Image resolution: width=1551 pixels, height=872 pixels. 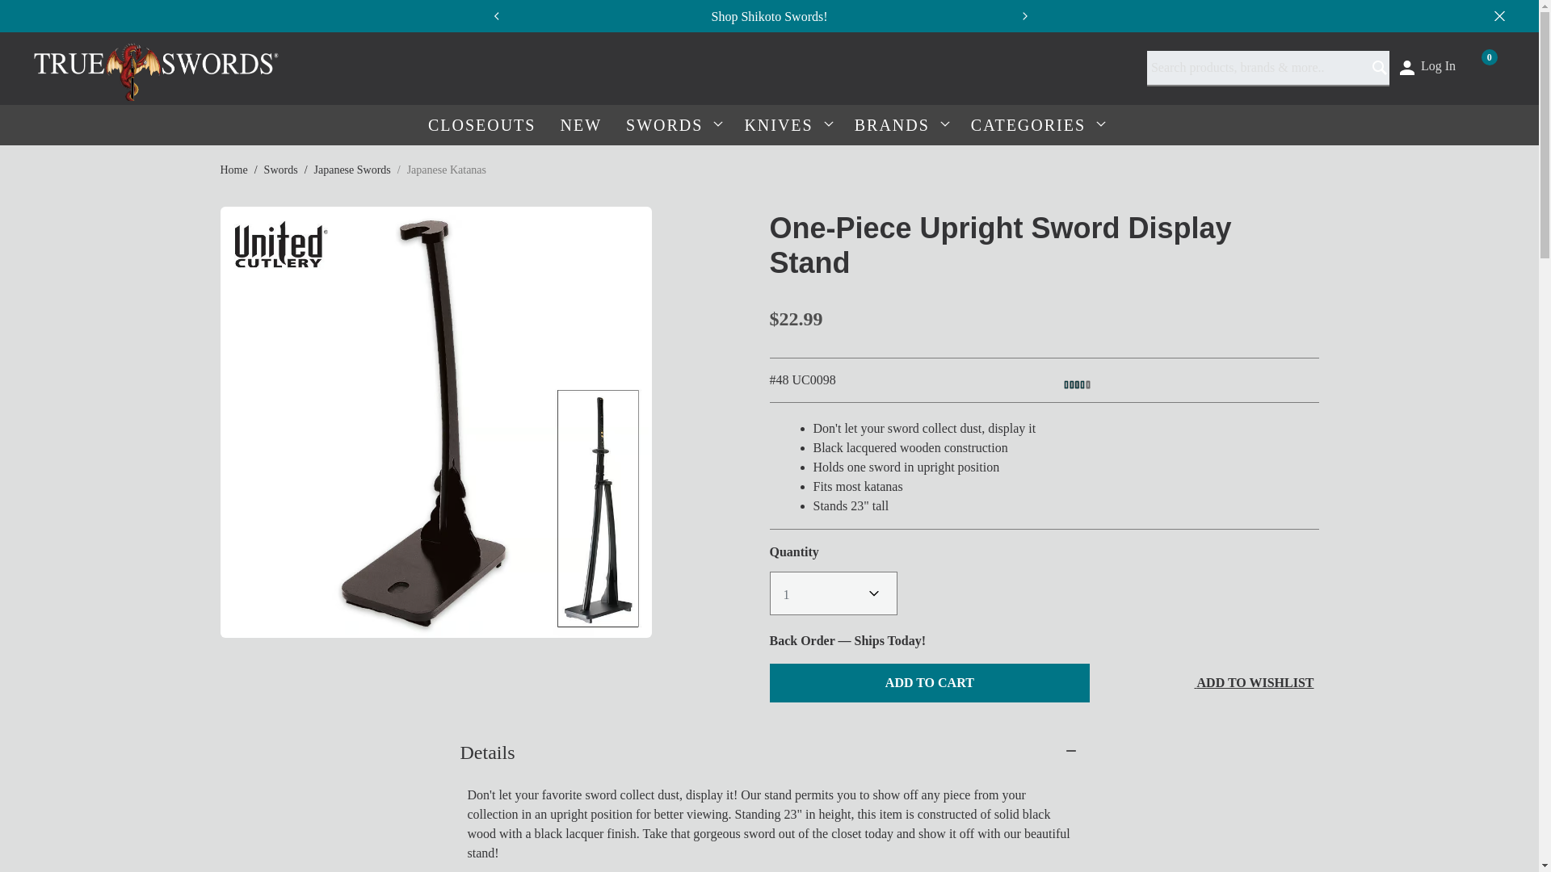 I want to click on Log In, so click(x=1427, y=65).